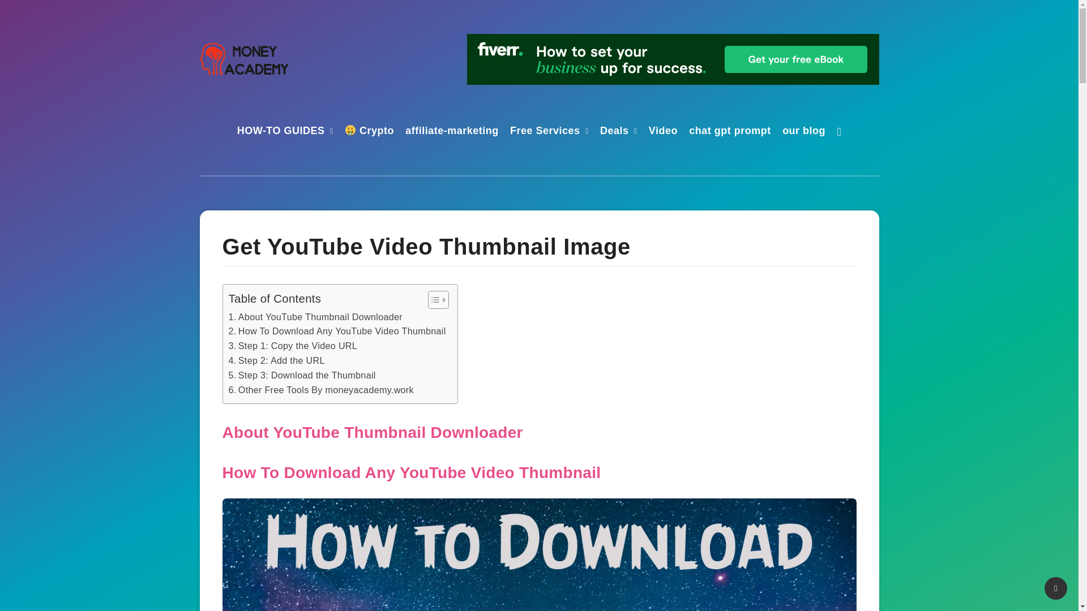 The height and width of the screenshot is (611, 1087). I want to click on Deals, so click(614, 132).